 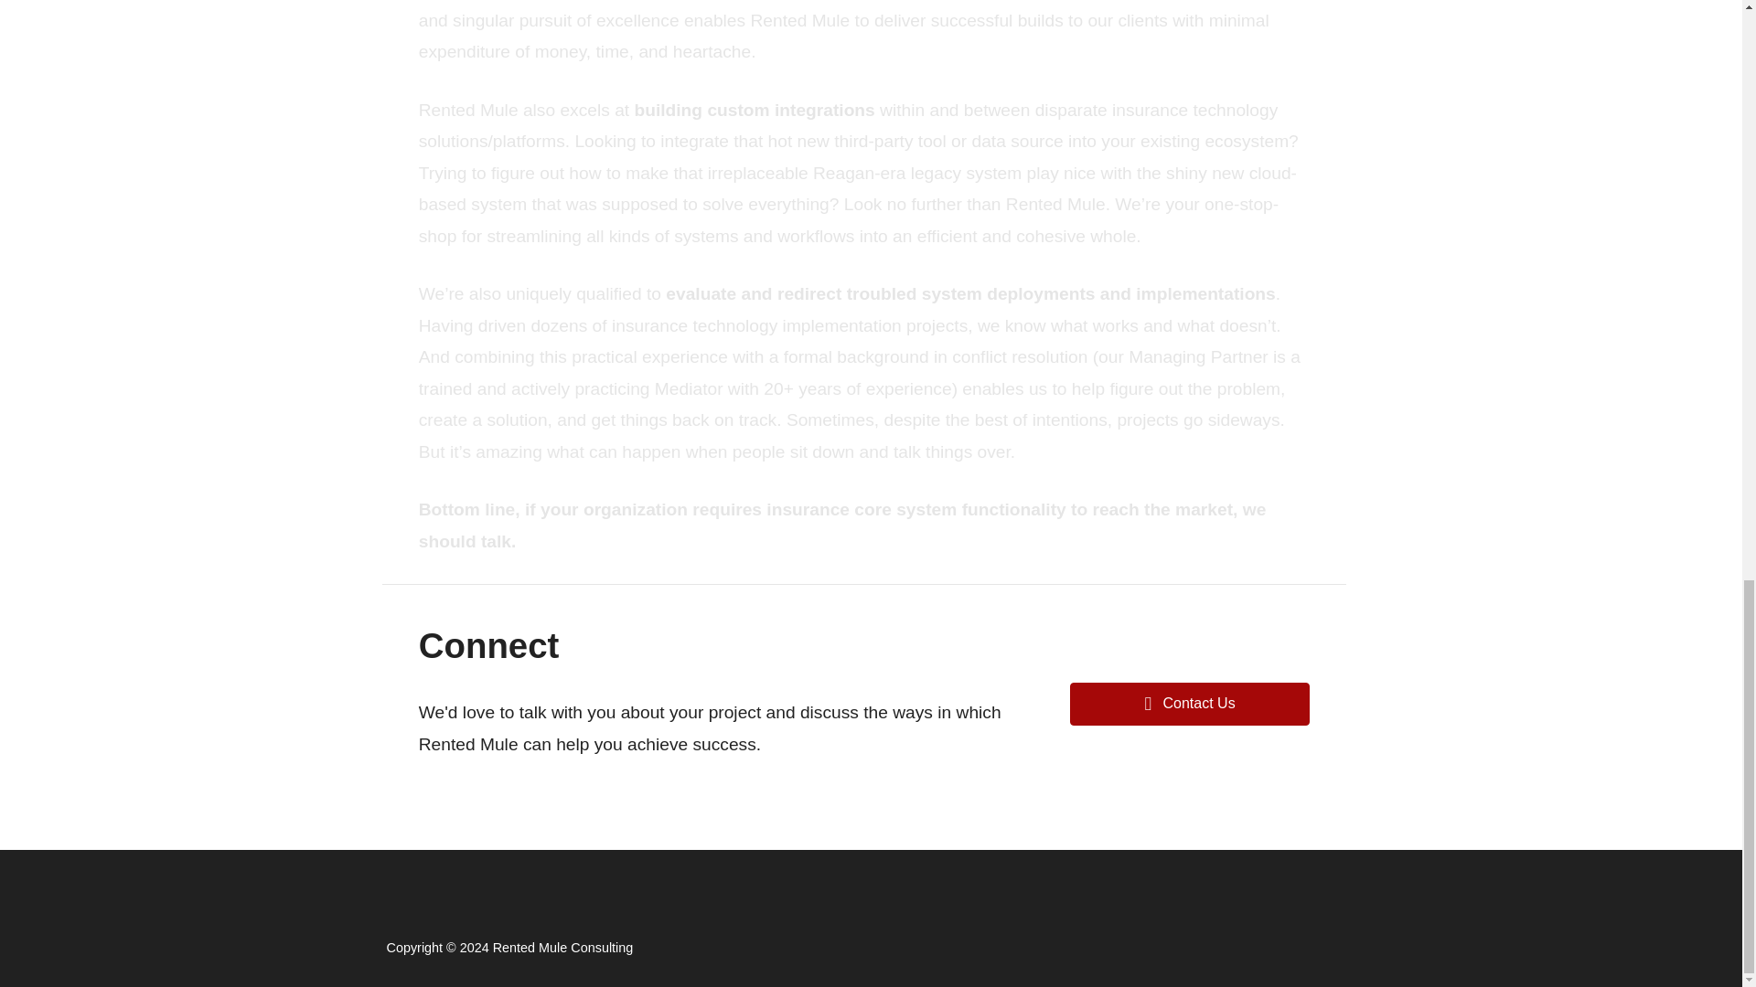 What do you see at coordinates (1189, 704) in the screenshot?
I see `Contact Us` at bounding box center [1189, 704].